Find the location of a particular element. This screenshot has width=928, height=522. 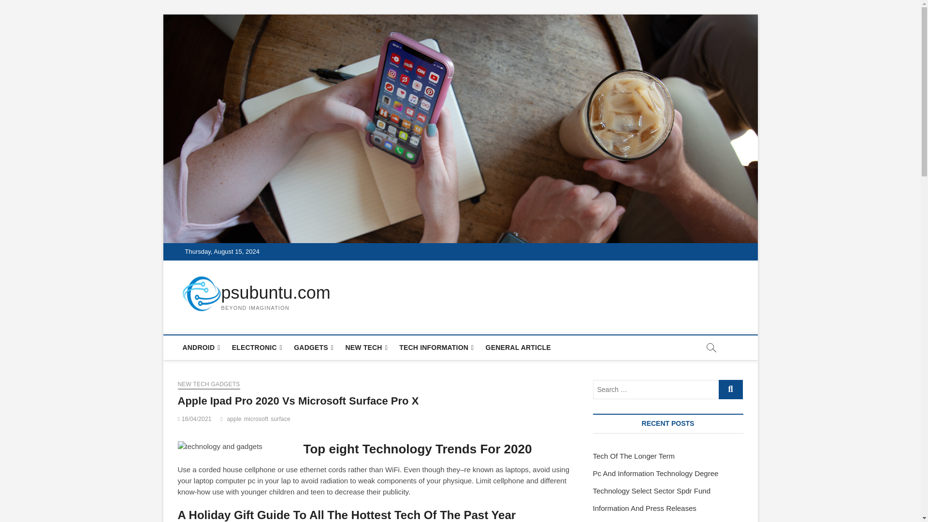

ANDROID is located at coordinates (202, 348).